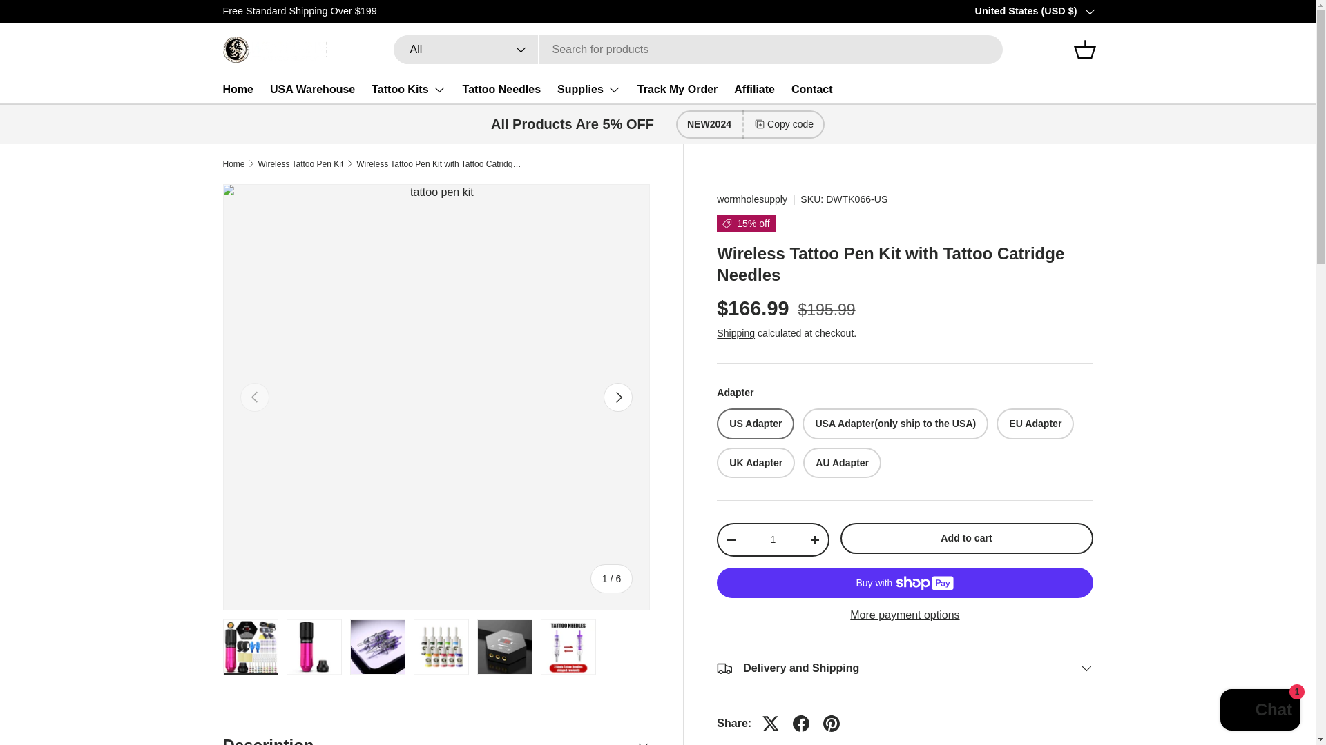  What do you see at coordinates (439, 164) in the screenshot?
I see `Wireless Tattoo Pen Kit with Tattoo Catridge Needles` at bounding box center [439, 164].